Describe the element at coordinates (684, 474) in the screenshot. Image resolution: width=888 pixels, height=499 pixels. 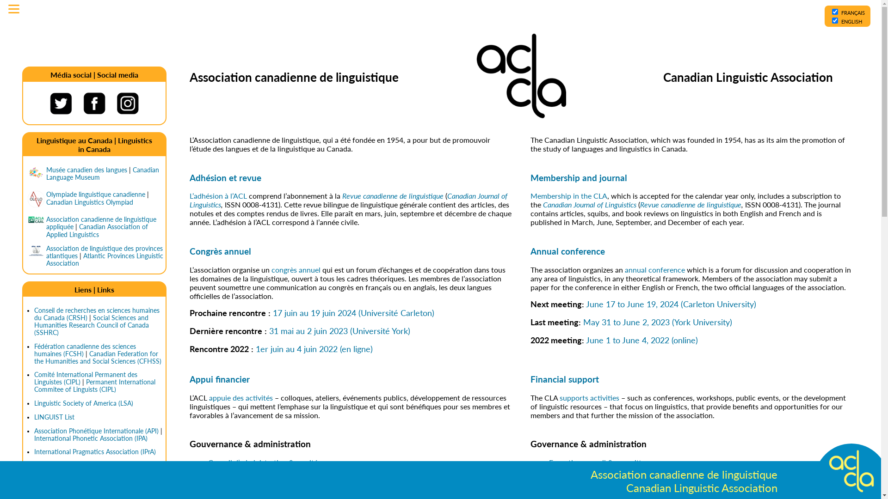
I see `Association canadienne de linguistique` at that location.